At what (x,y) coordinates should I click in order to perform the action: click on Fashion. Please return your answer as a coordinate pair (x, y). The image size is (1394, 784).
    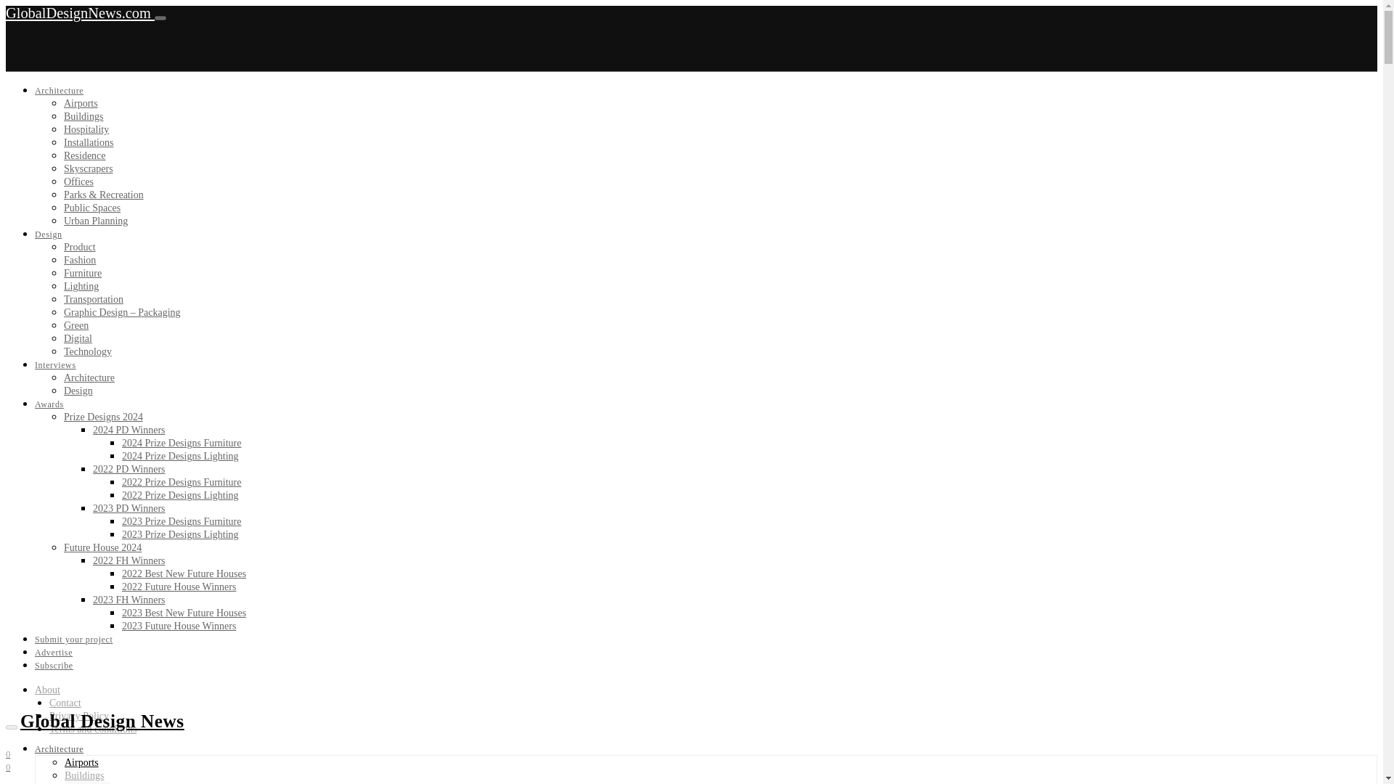
    Looking at the image, I should click on (80, 260).